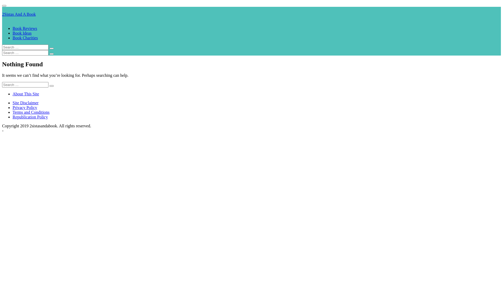 The image size is (503, 283). I want to click on Search, so click(52, 86).